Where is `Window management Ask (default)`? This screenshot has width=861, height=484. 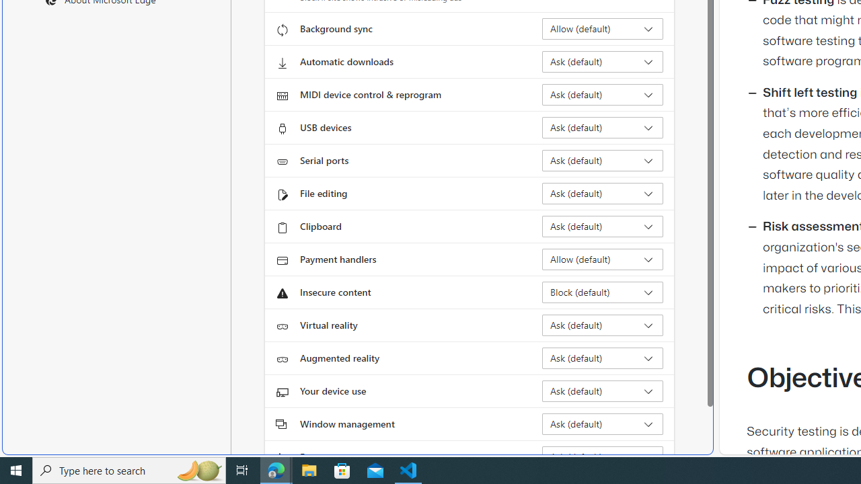
Window management Ask (default) is located at coordinates (603, 424).